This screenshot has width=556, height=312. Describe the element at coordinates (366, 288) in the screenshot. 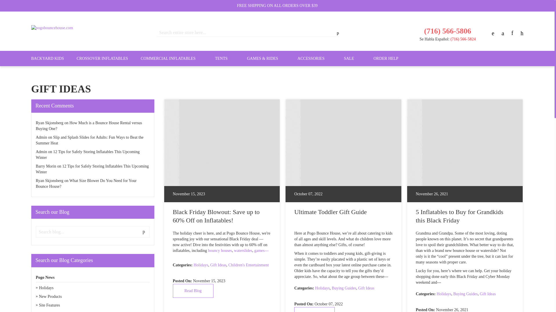

I see `Gift Ideas` at that location.